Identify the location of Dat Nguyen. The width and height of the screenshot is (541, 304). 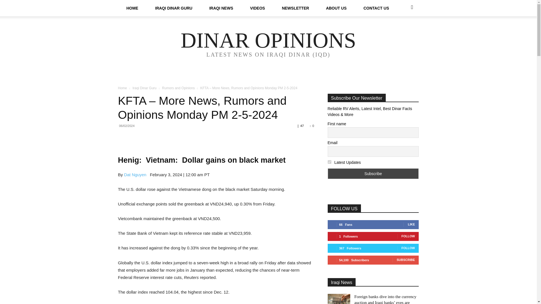
(135, 175).